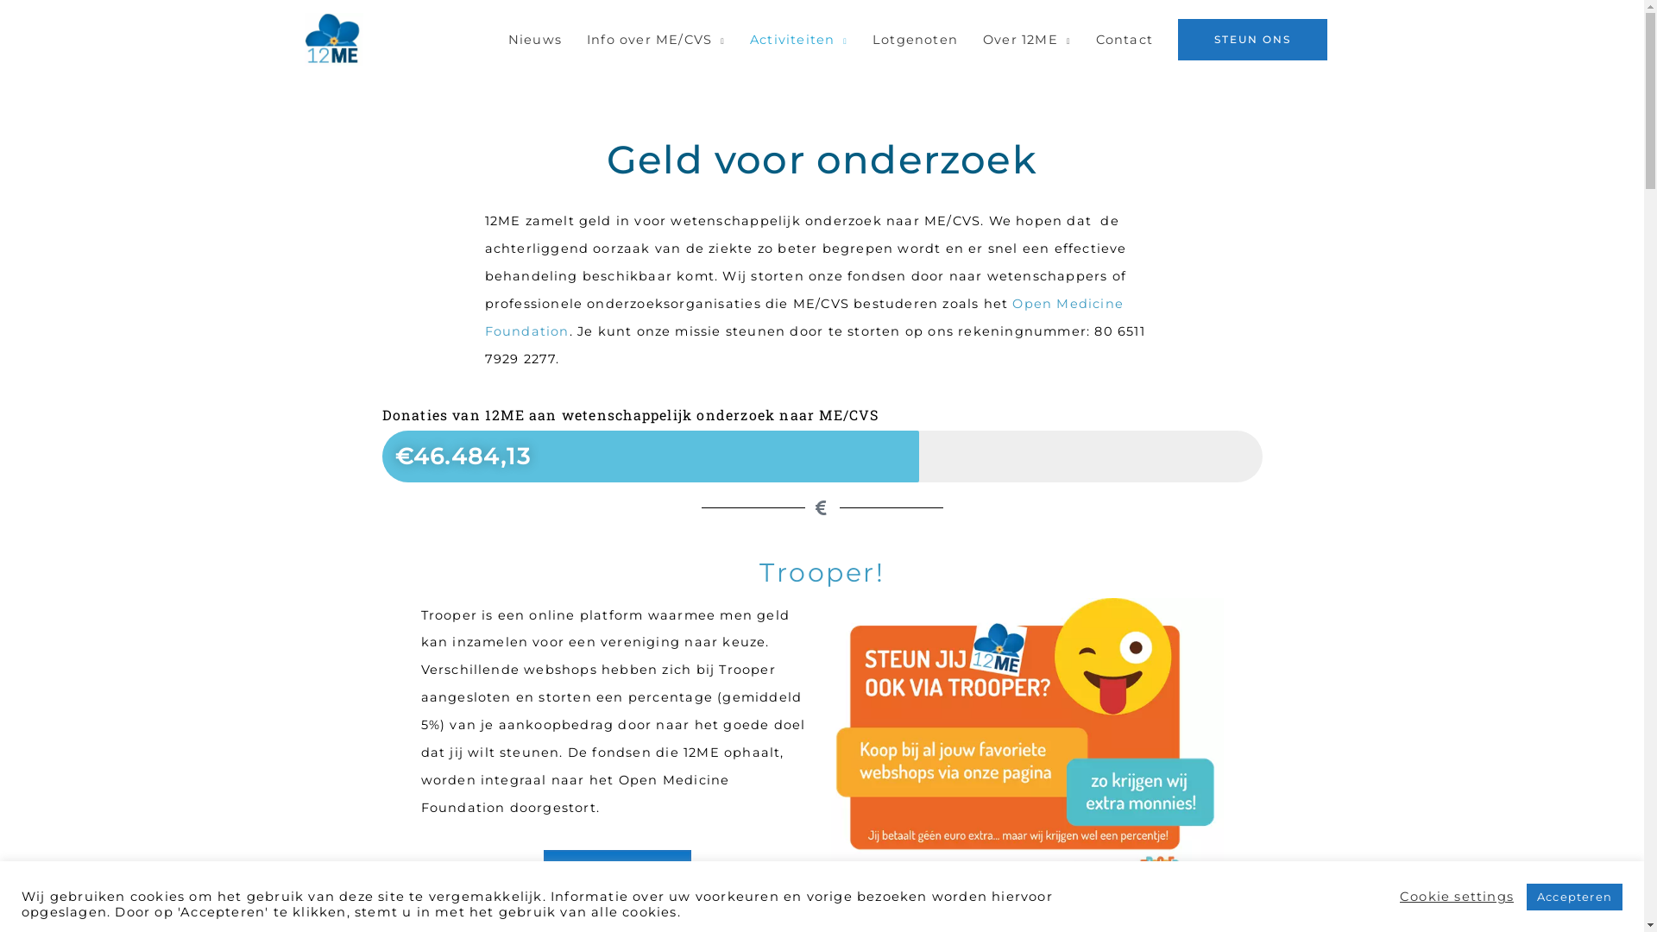  I want to click on LEES MEER, so click(618, 871).